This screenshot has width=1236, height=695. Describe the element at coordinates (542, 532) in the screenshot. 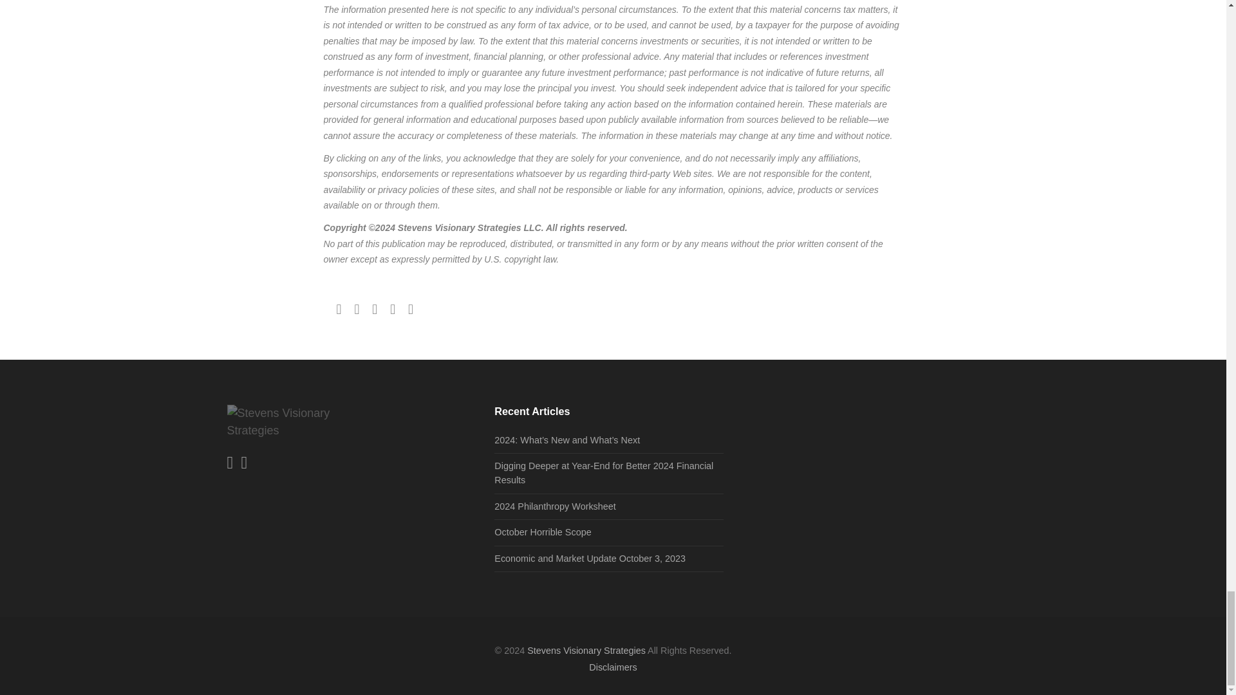

I see `October Horrible Scope` at that location.